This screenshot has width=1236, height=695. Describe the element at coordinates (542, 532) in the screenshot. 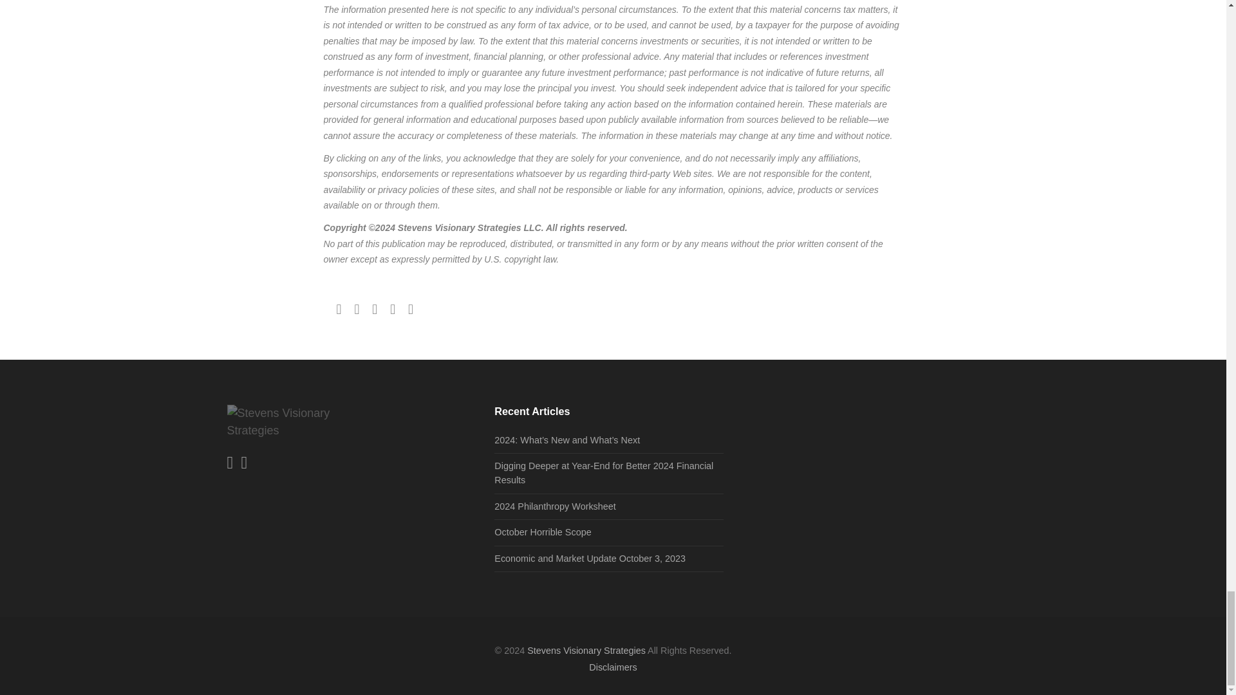

I see `October Horrible Scope` at that location.